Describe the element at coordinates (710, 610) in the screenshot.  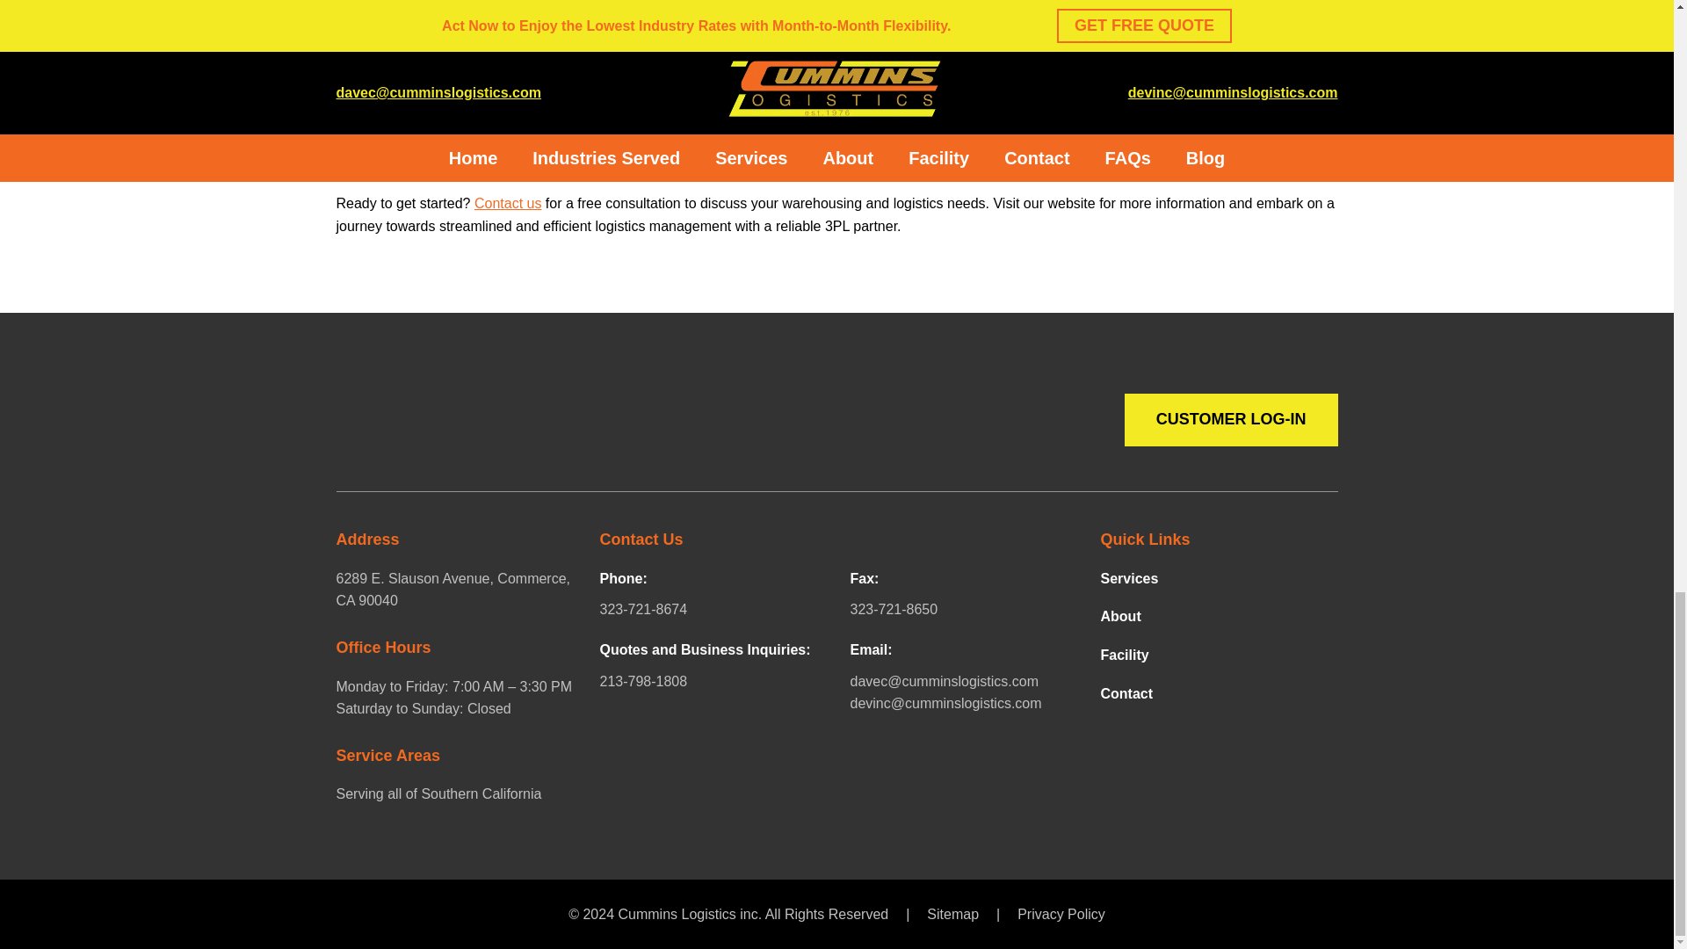
I see `323-721-8674` at that location.